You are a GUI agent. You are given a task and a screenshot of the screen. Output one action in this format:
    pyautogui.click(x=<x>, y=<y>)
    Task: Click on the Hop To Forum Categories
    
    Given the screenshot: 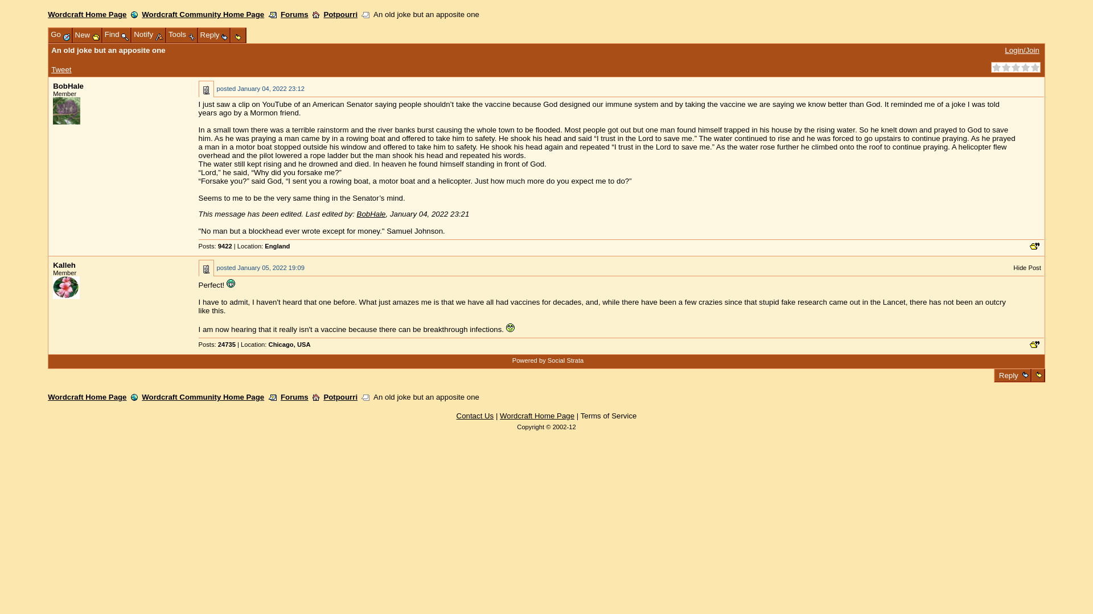 What is the action you would take?
    pyautogui.click(x=315, y=15)
    